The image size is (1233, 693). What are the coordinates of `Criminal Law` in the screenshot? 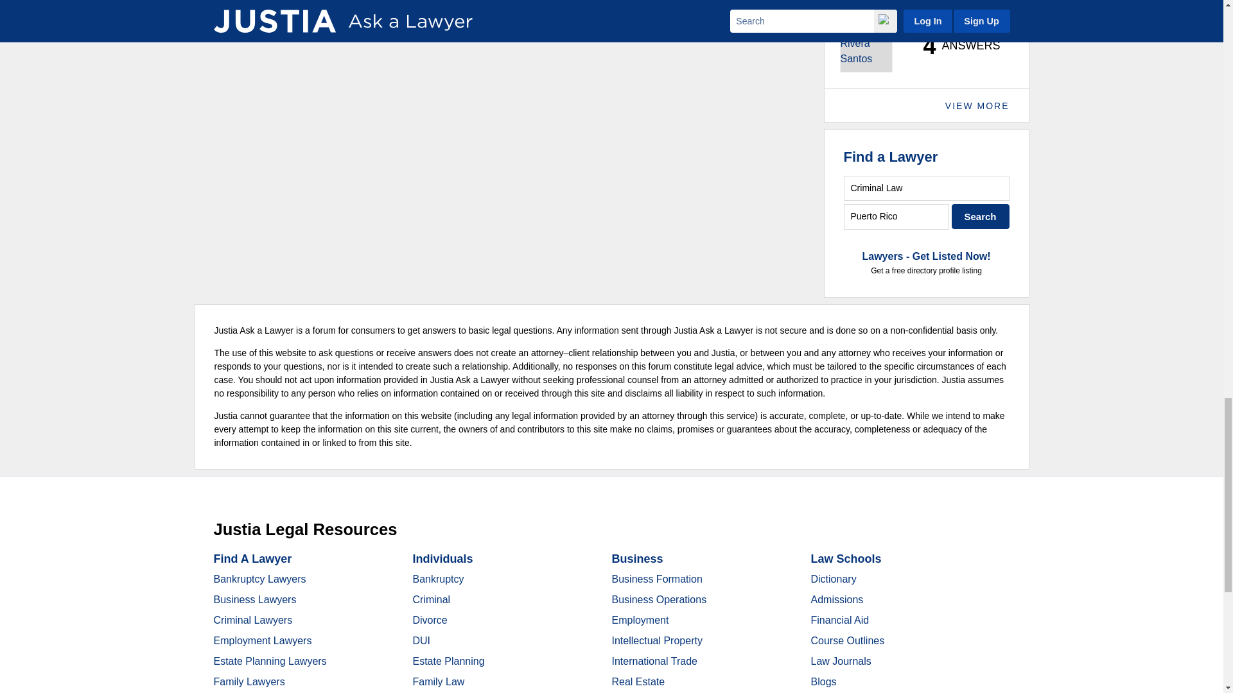 It's located at (926, 189).